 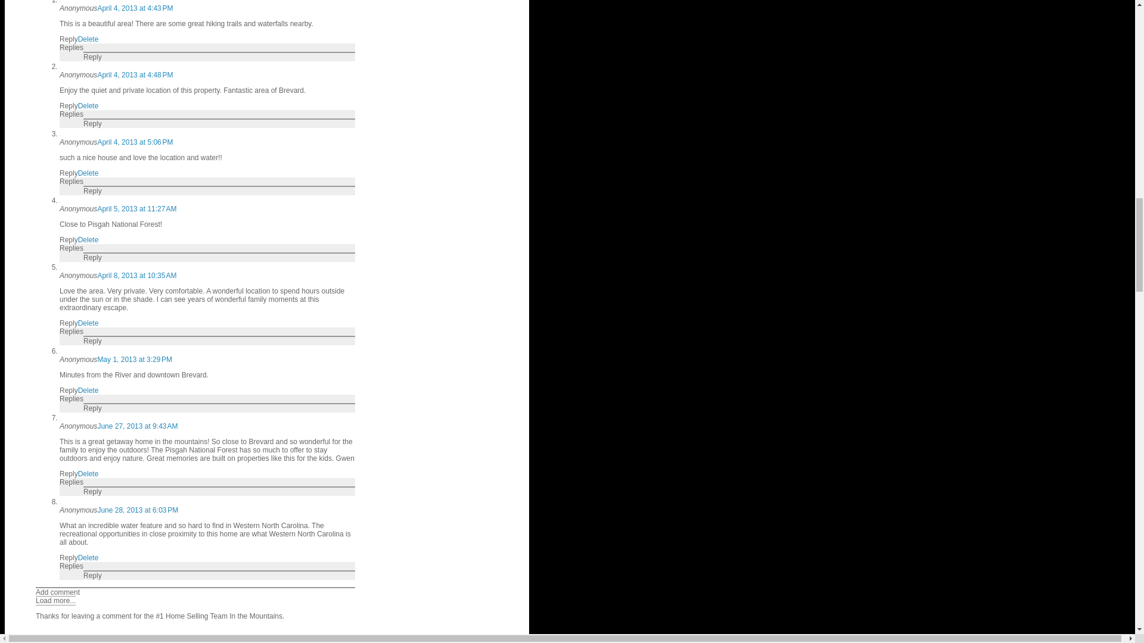 I want to click on Reply, so click(x=92, y=57).